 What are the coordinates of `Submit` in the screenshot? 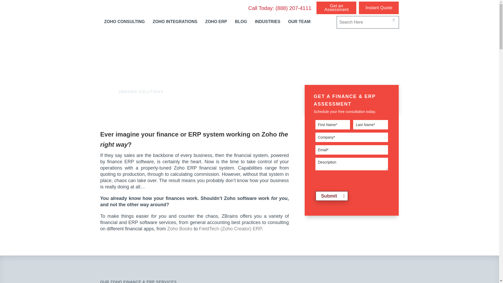 It's located at (332, 196).